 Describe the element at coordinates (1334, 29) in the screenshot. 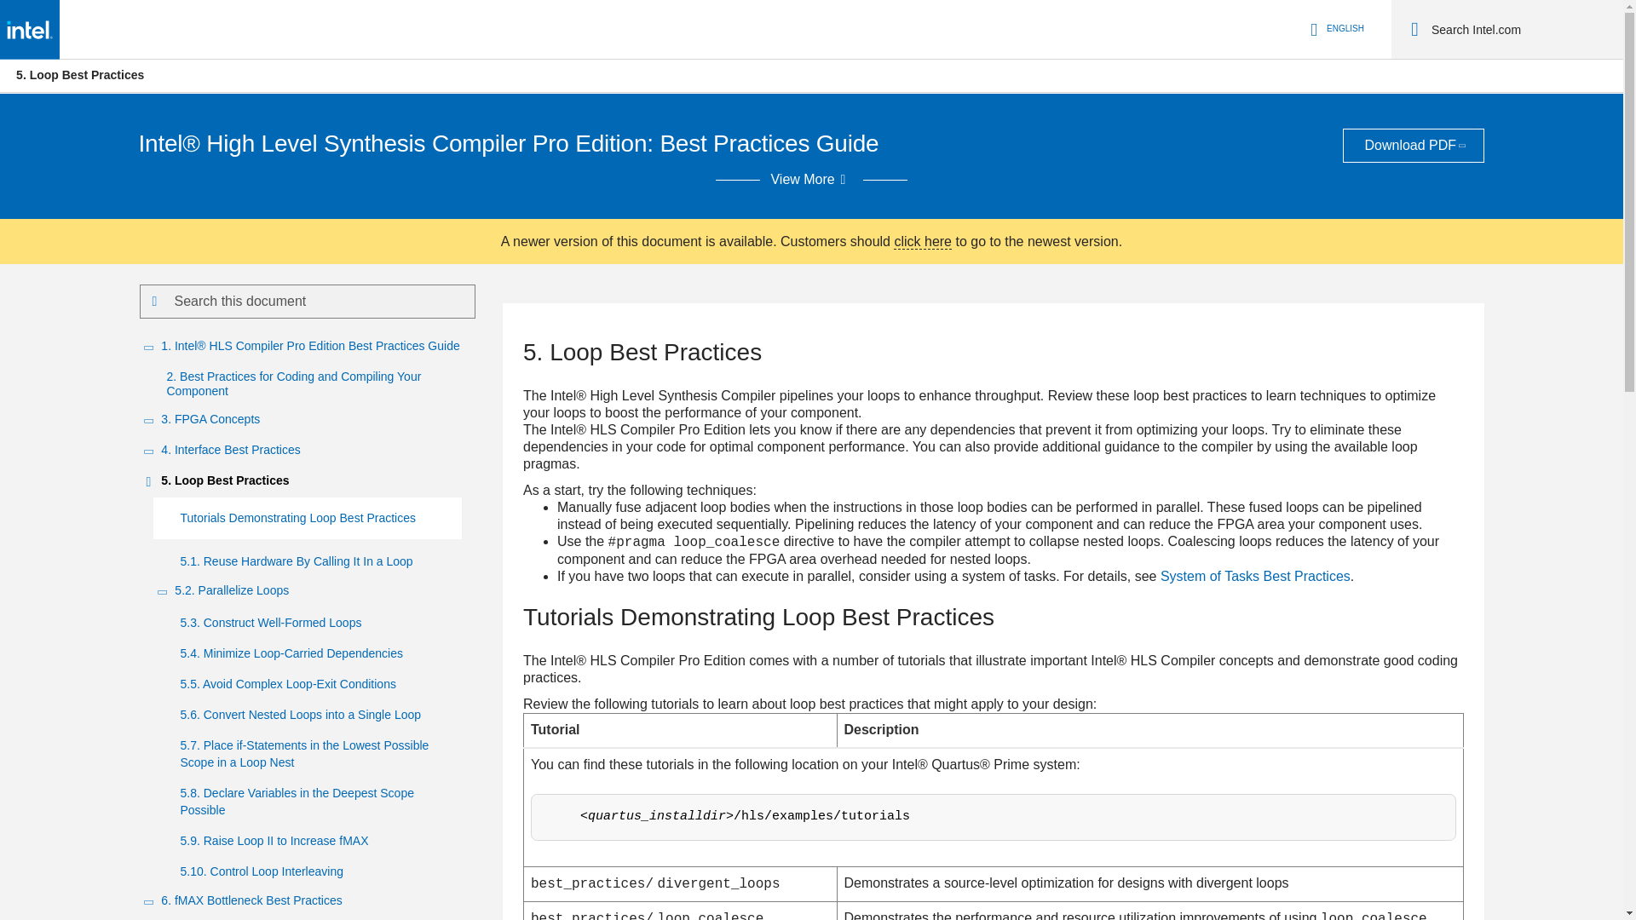

I see `Language Selector` at that location.